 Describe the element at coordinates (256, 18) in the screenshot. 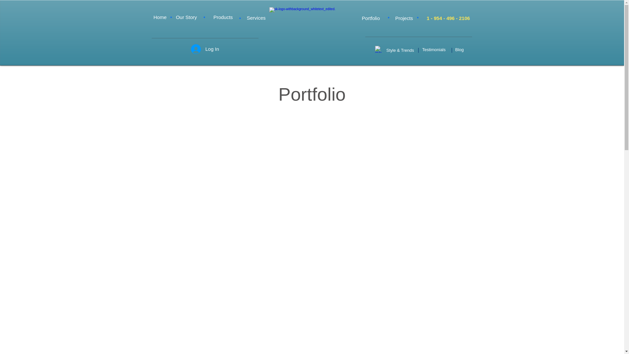

I see `Services` at that location.